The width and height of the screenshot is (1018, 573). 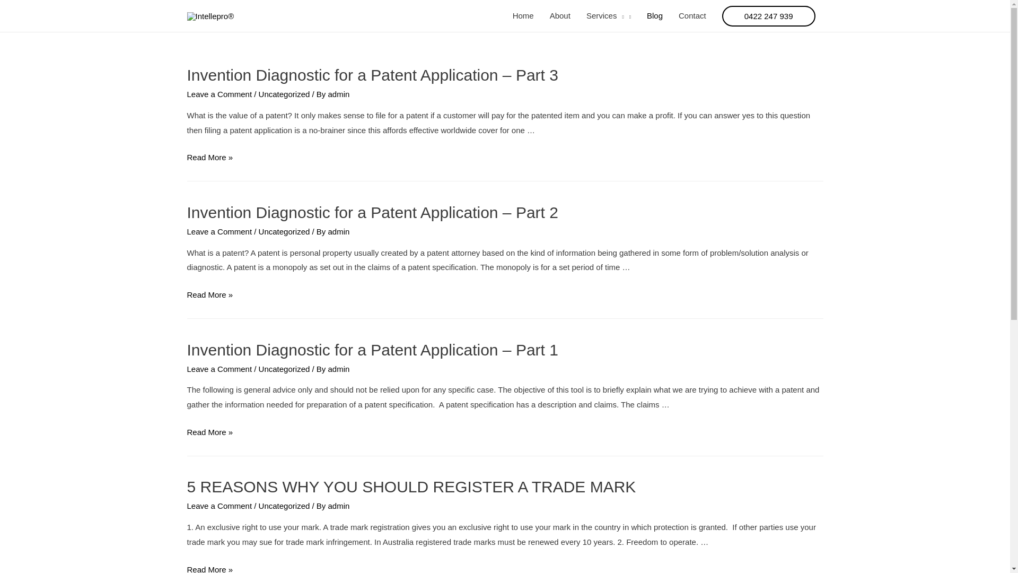 I want to click on admin, so click(x=339, y=506).